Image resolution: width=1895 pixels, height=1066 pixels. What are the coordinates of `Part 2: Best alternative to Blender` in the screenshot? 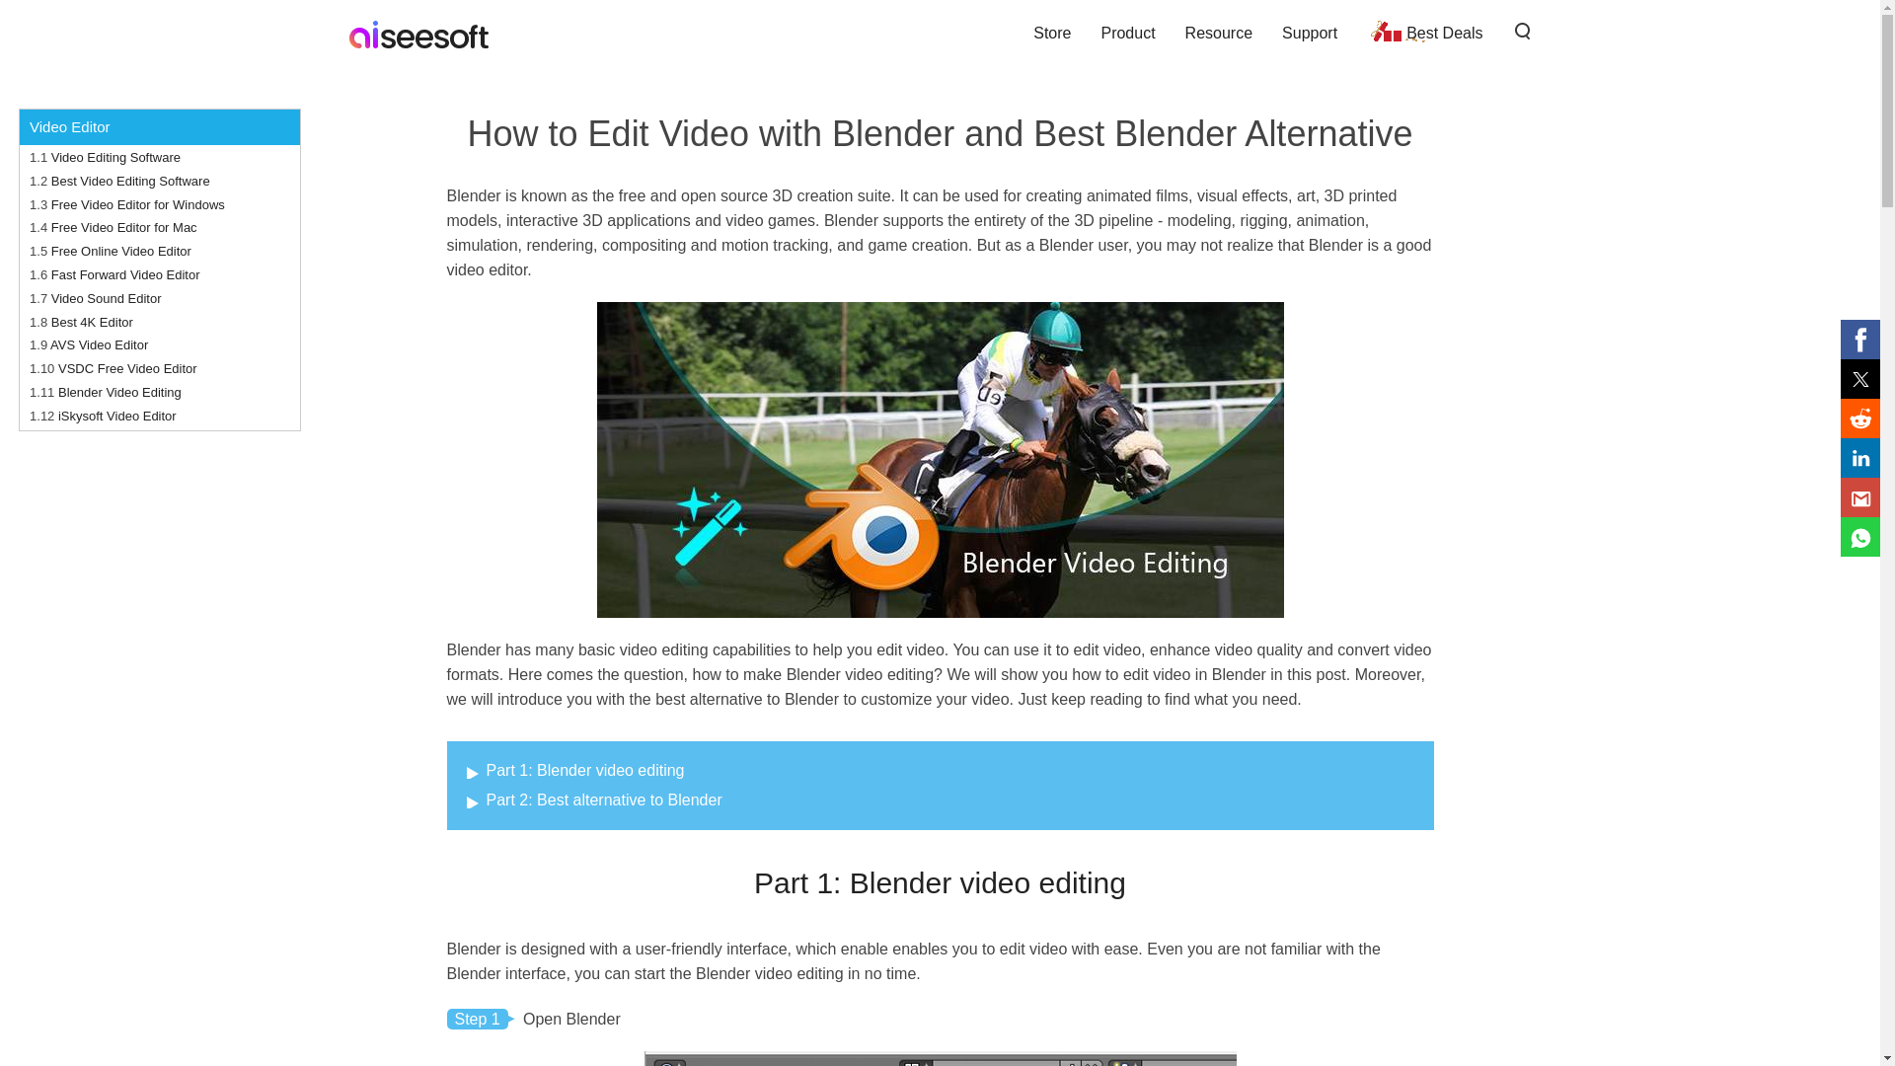 It's located at (594, 799).